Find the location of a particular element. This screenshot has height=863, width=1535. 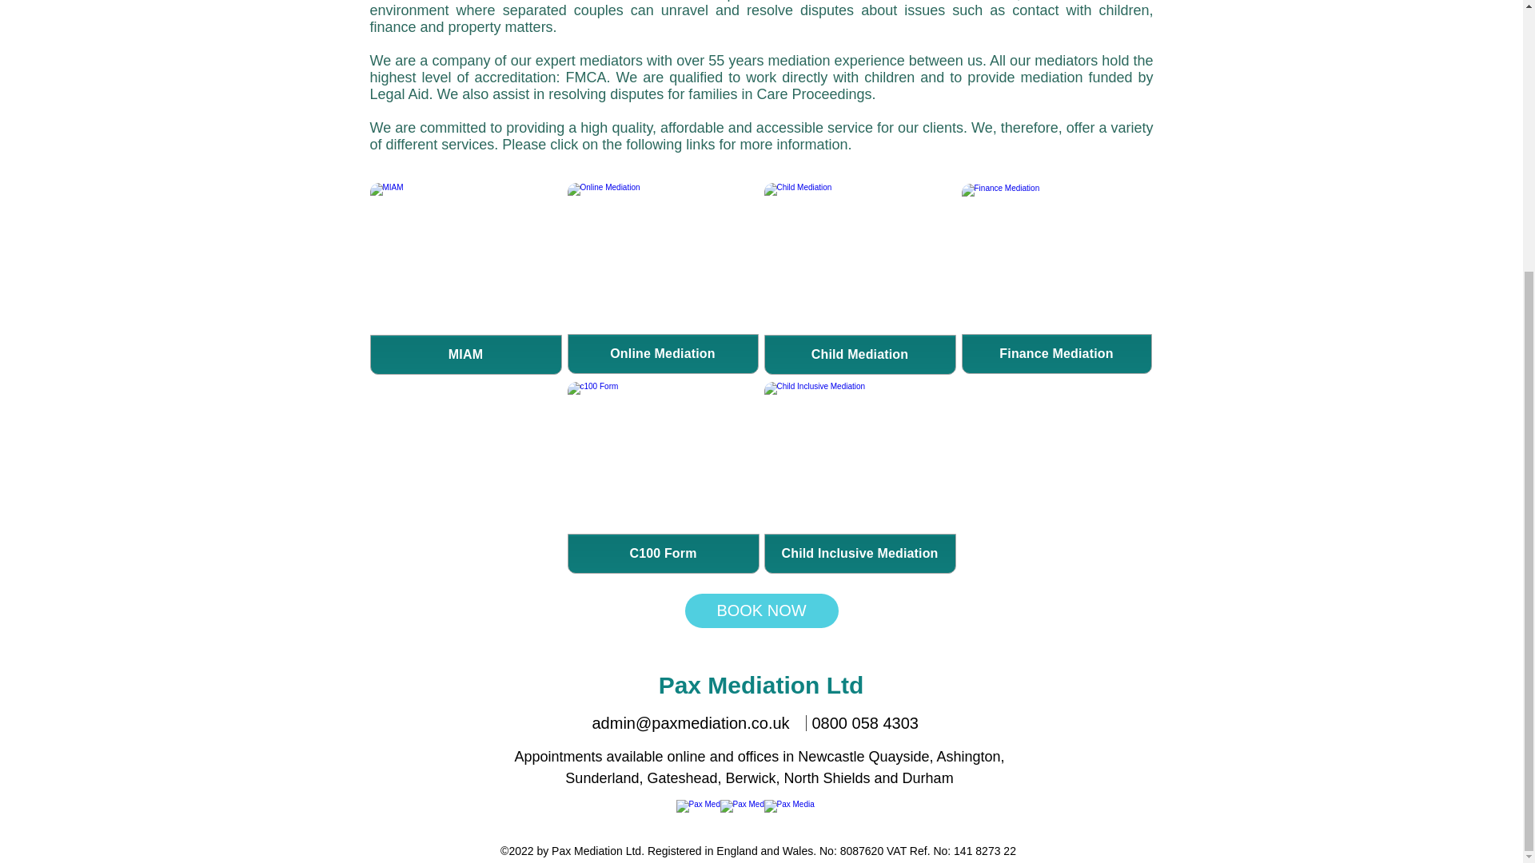

Online mediation is located at coordinates (1056, 279).